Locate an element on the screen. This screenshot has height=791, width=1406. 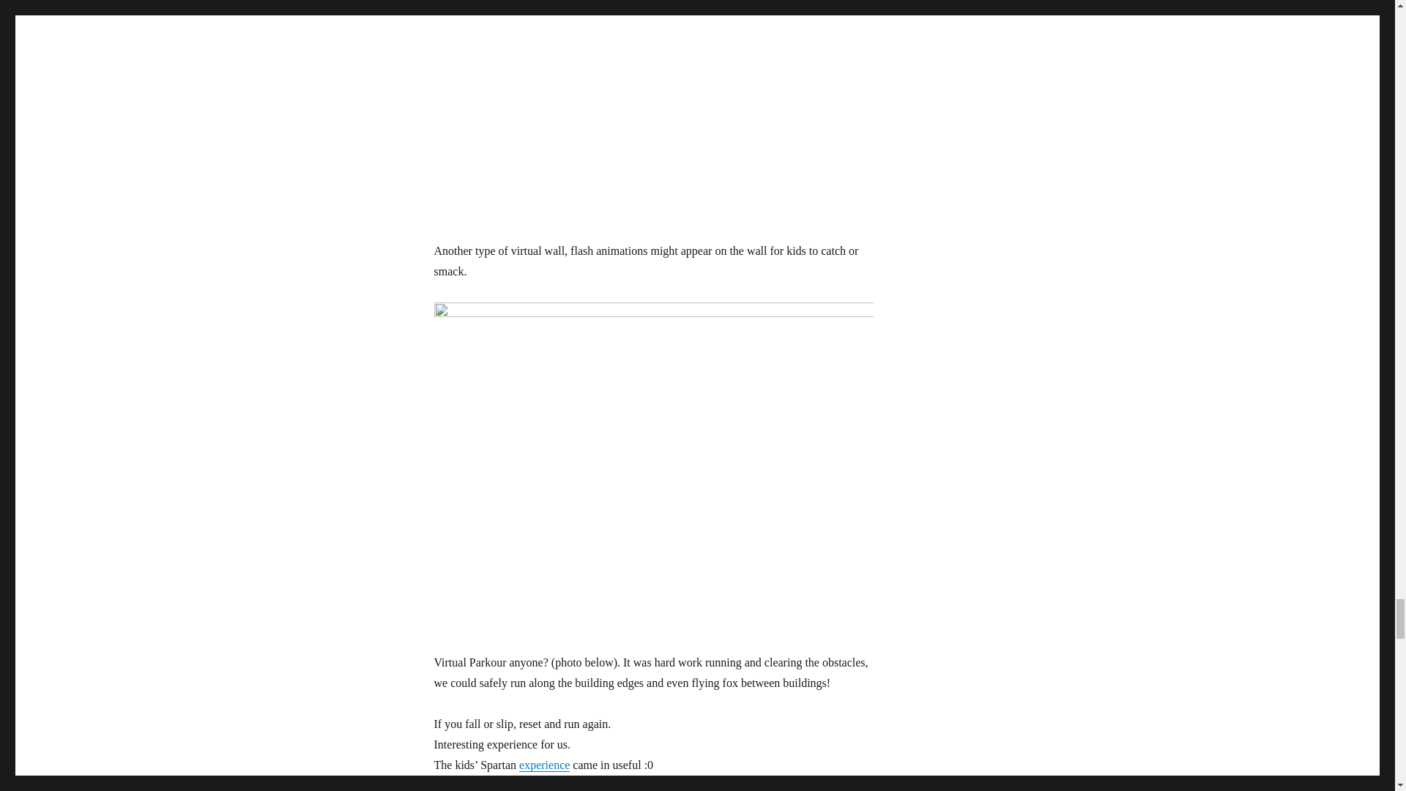
experience is located at coordinates (543, 765).